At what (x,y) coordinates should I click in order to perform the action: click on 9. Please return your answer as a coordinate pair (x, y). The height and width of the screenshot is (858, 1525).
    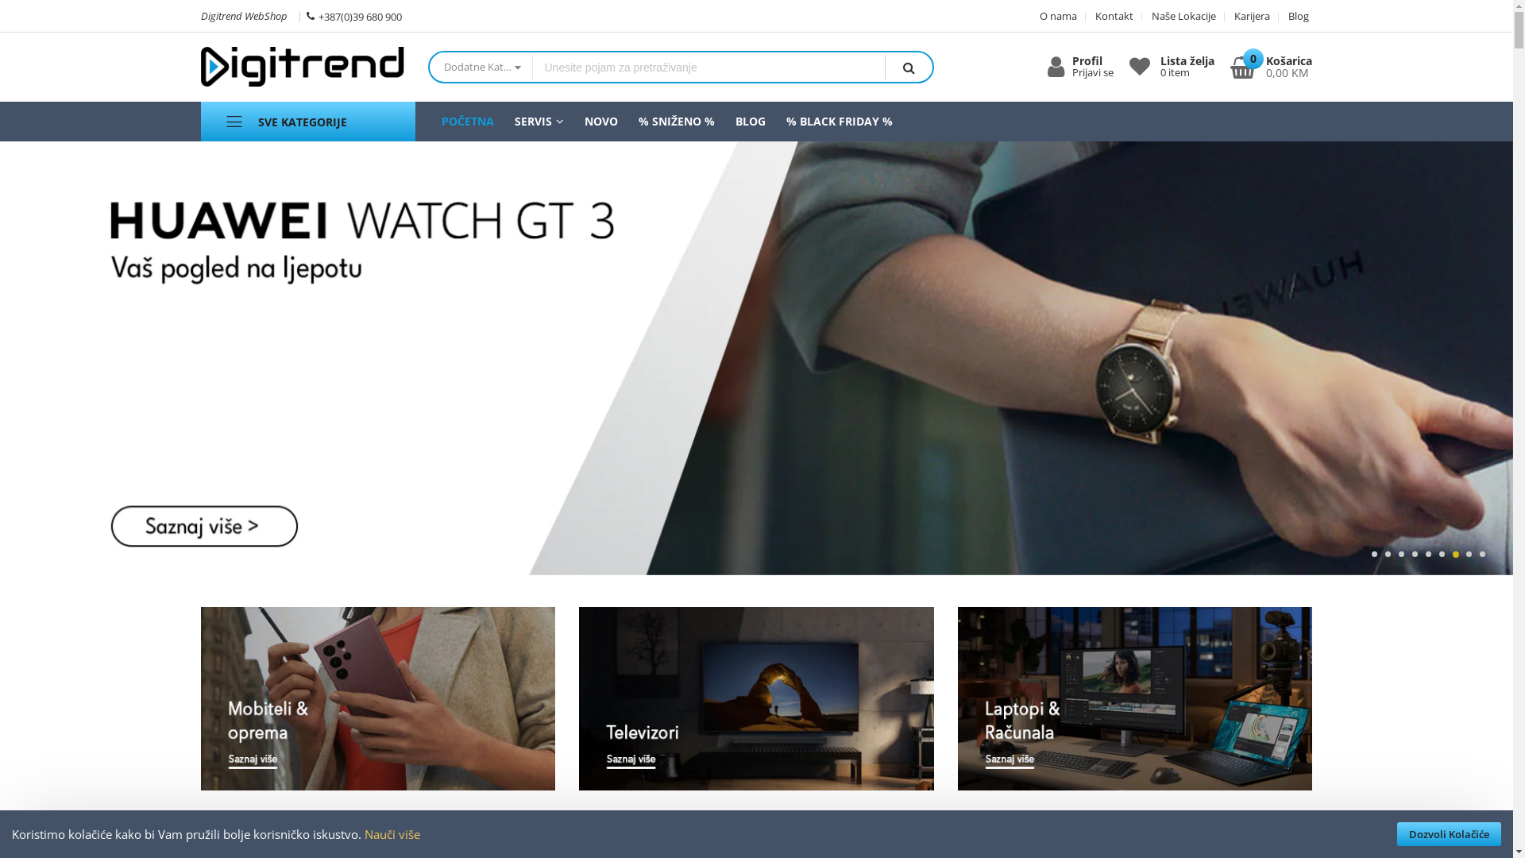
    Looking at the image, I should click on (1482, 555).